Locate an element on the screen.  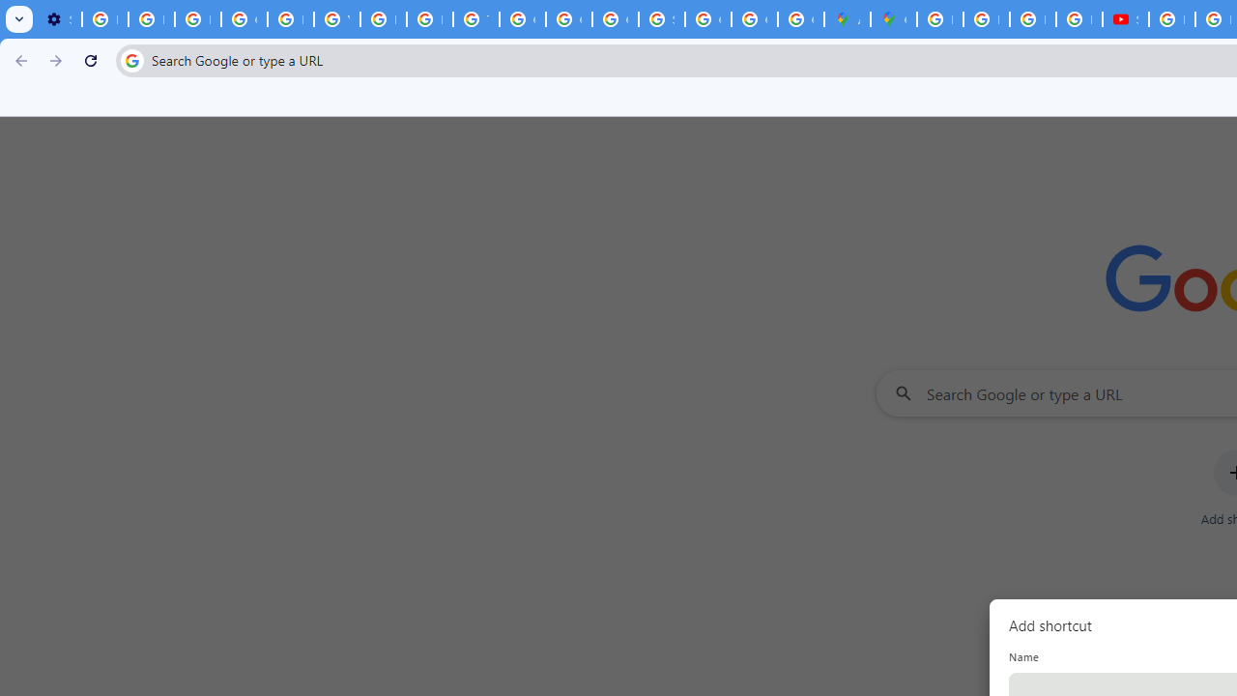
Google Account Help is located at coordinates (244, 19).